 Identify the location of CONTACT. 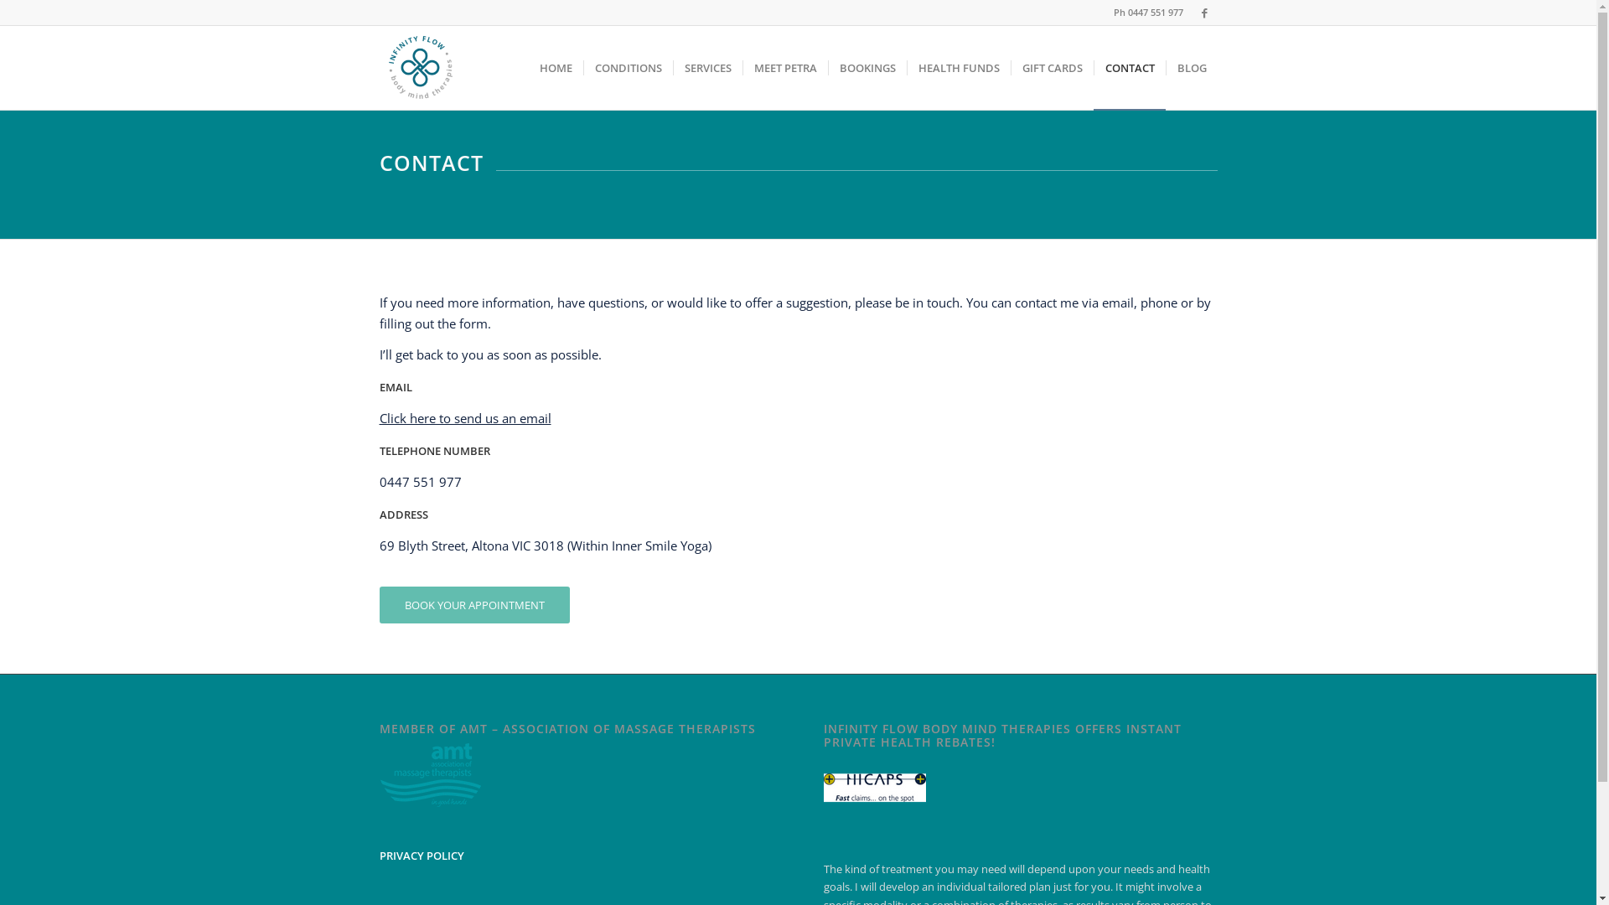
(1129, 68).